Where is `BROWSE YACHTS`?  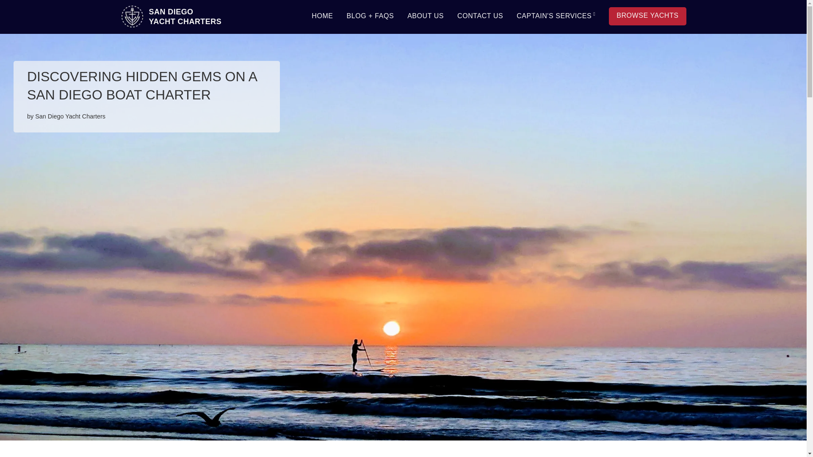
BROWSE YACHTS is located at coordinates (647, 16).